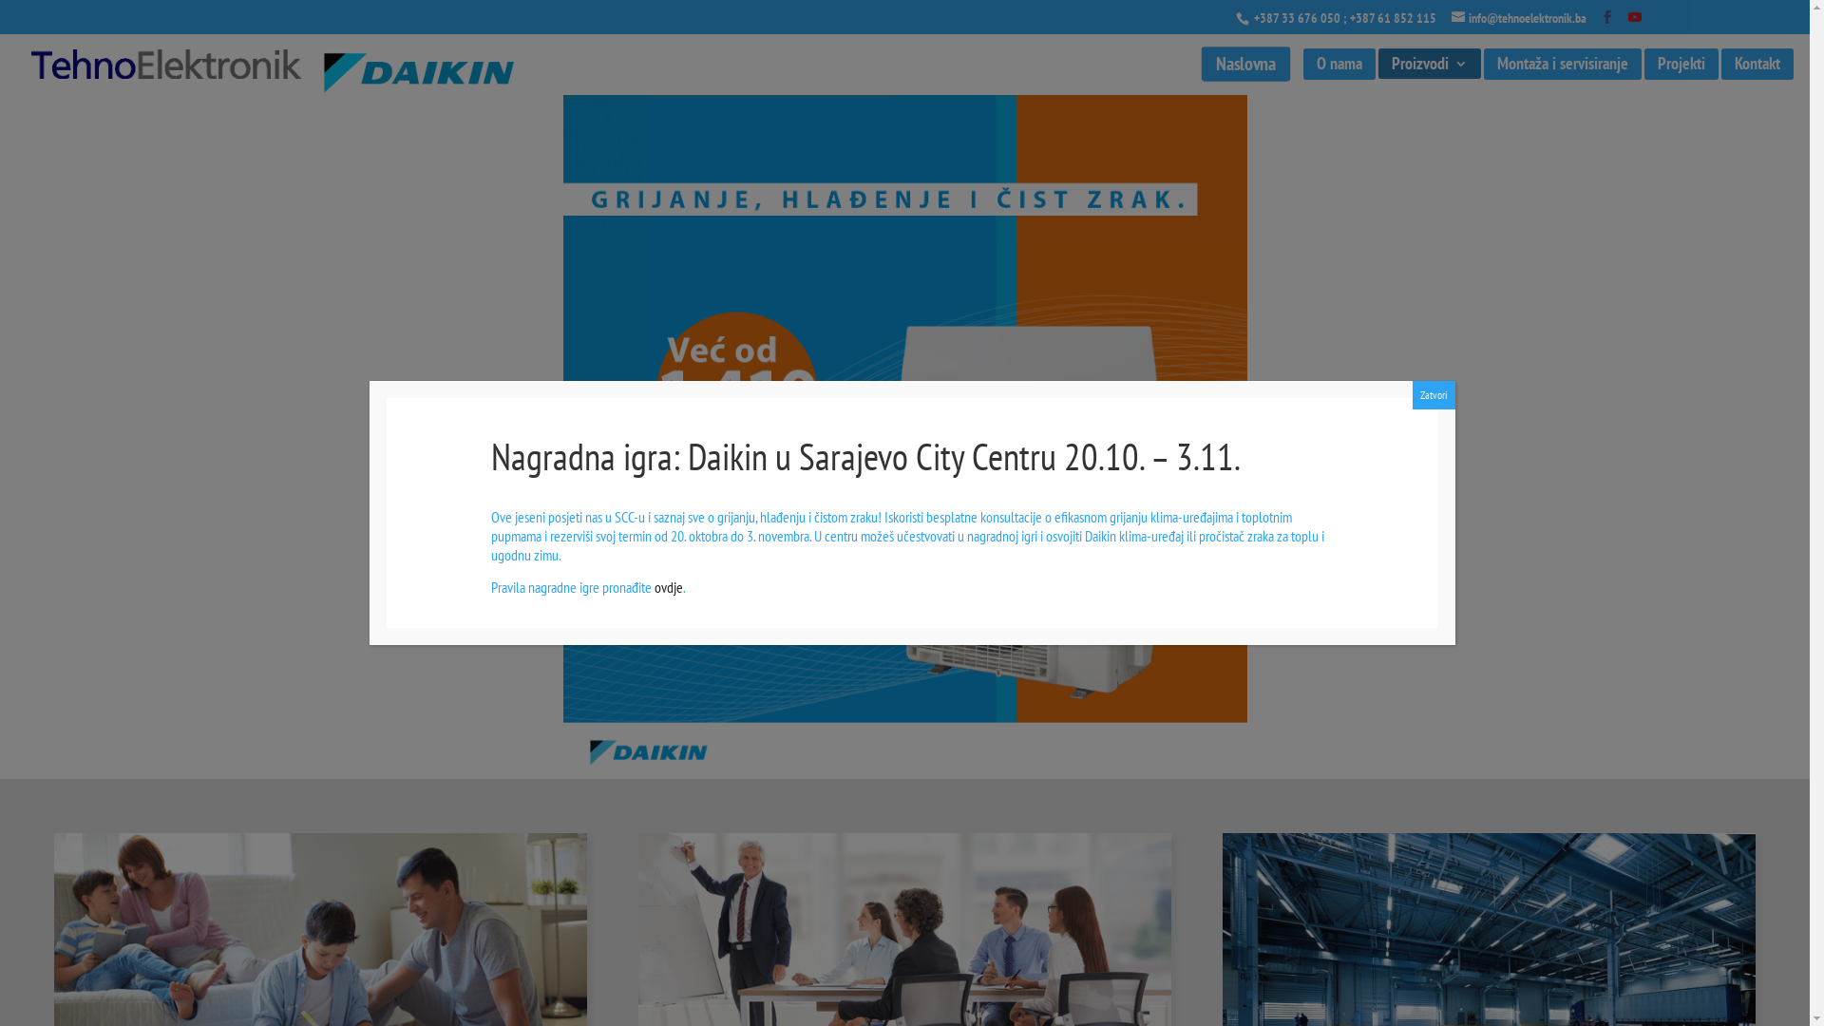 This screenshot has height=1026, width=1824. Describe the element at coordinates (1339, 70) in the screenshot. I see `O nama` at that location.